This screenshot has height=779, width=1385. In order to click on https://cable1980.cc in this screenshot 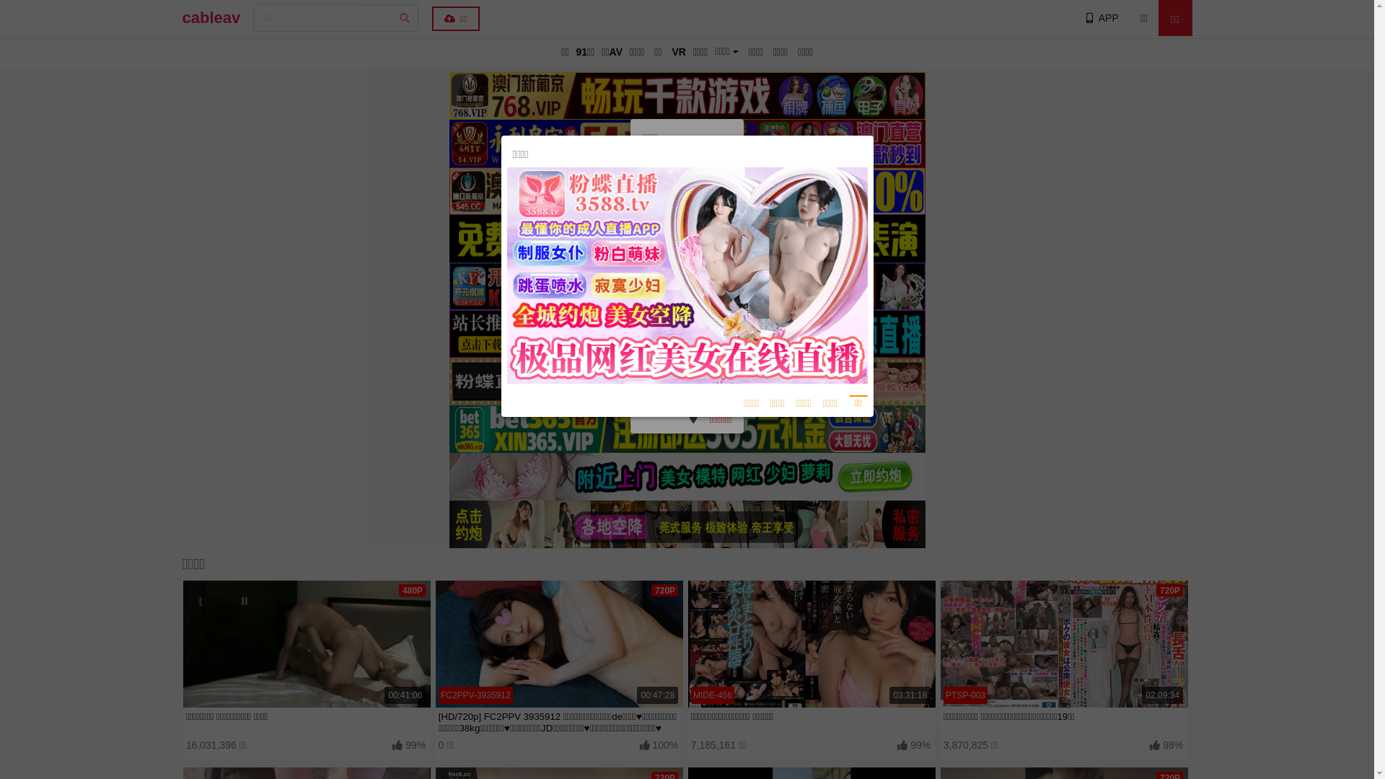, I will do `click(687, 224)`.